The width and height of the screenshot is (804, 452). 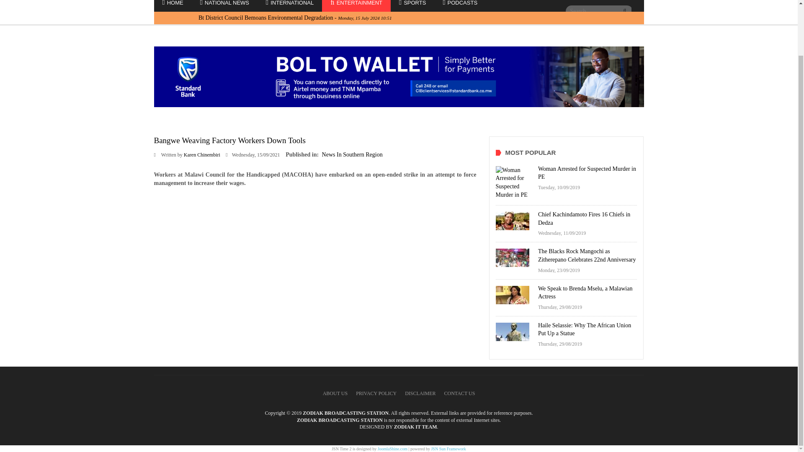 I want to click on PRIVACY POLICY, so click(x=376, y=393).